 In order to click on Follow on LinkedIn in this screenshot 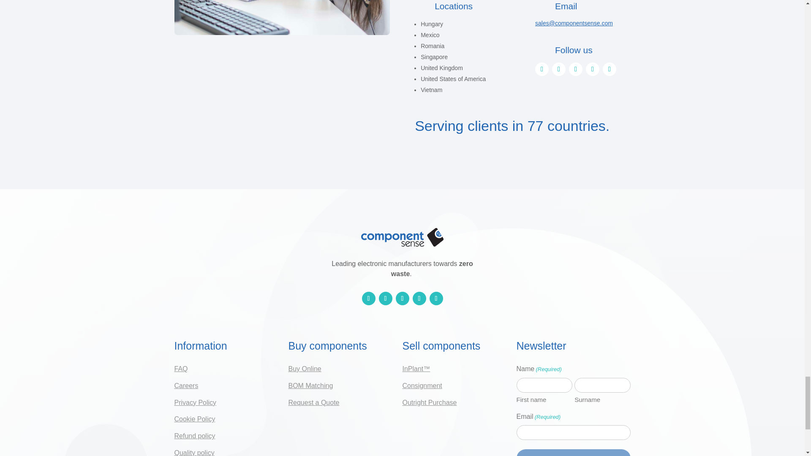, I will do `click(542, 69)`.